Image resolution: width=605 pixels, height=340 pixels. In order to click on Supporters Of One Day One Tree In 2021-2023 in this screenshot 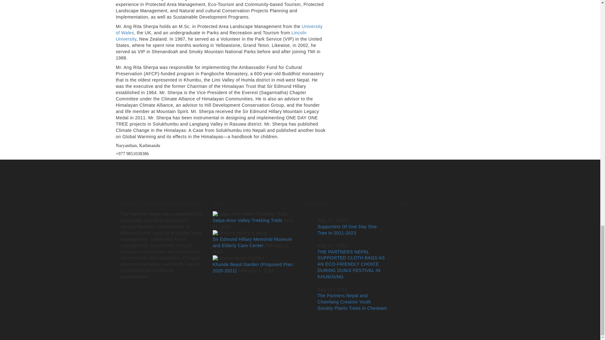, I will do `click(347, 230)`.